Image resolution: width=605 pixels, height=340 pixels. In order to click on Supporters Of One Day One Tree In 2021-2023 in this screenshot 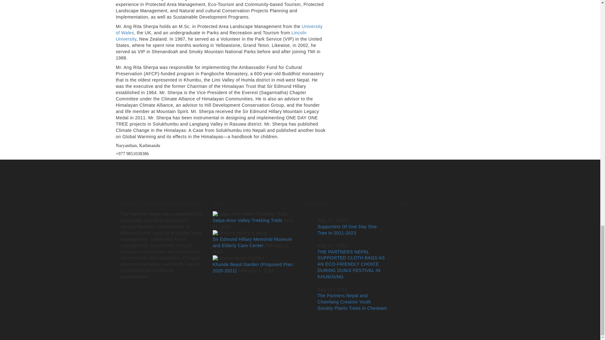, I will do `click(347, 230)`.